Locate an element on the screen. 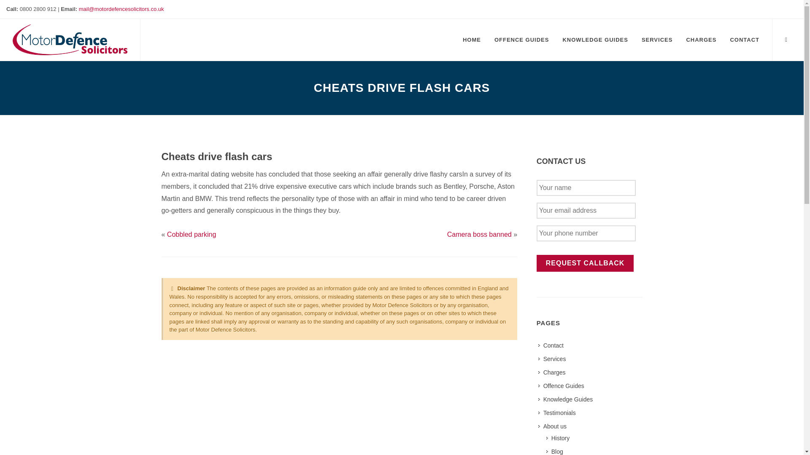 This screenshot has width=810, height=455. OFFENCE GUIDES is located at coordinates (522, 40).